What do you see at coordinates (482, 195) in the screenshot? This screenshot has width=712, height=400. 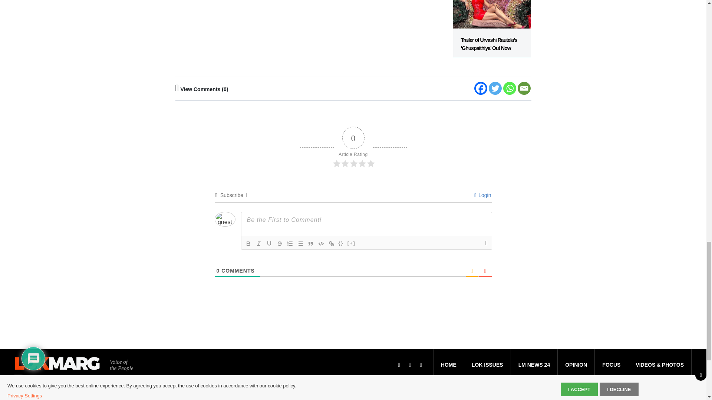 I see `Login` at bounding box center [482, 195].